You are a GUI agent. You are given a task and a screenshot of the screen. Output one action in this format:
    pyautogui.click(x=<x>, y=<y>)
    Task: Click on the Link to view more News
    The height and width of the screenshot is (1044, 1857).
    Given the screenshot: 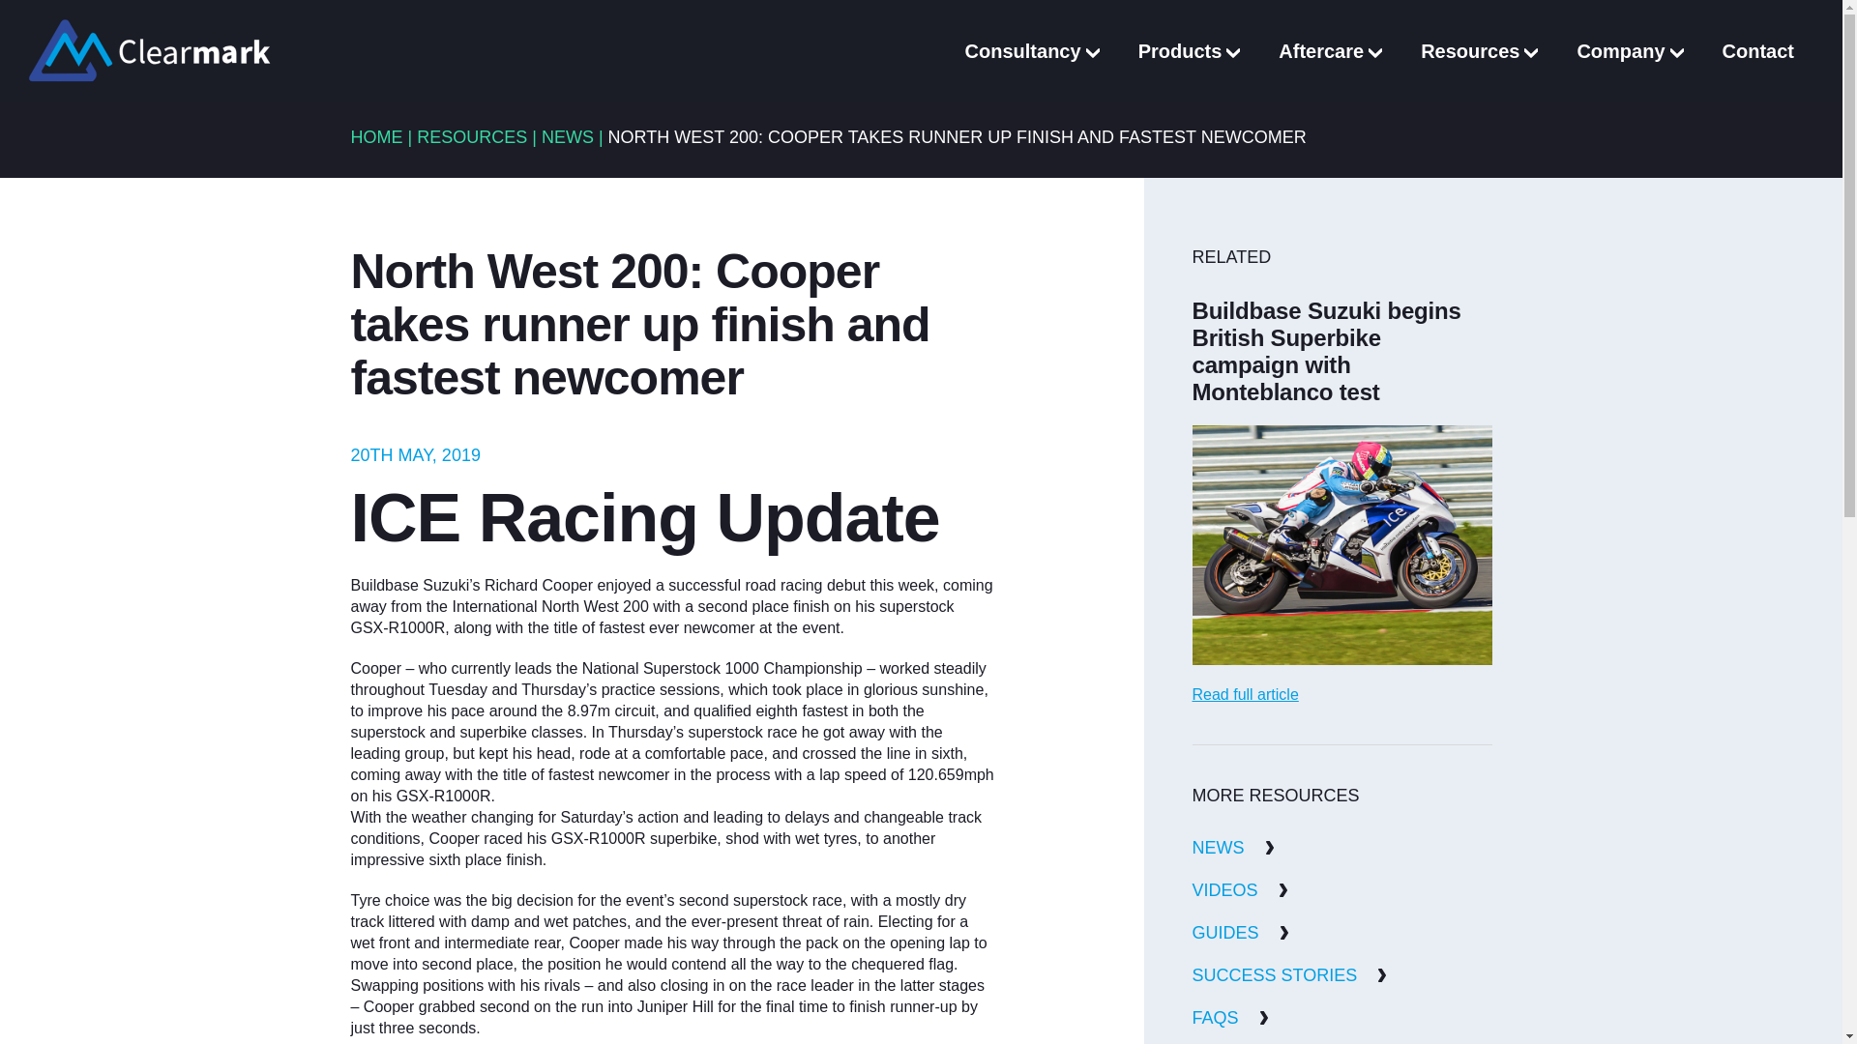 What is the action you would take?
    pyautogui.click(x=1232, y=847)
    